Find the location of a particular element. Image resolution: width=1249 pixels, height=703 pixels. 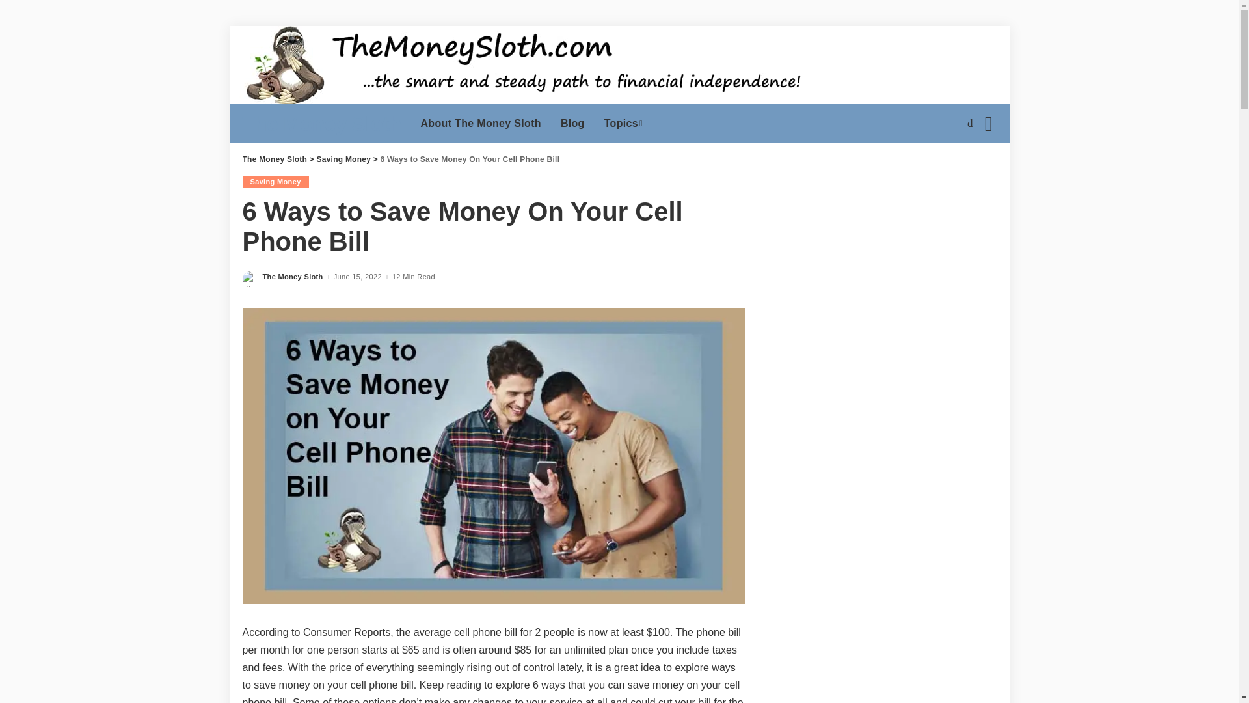

The Money Sloth is located at coordinates (275, 159).